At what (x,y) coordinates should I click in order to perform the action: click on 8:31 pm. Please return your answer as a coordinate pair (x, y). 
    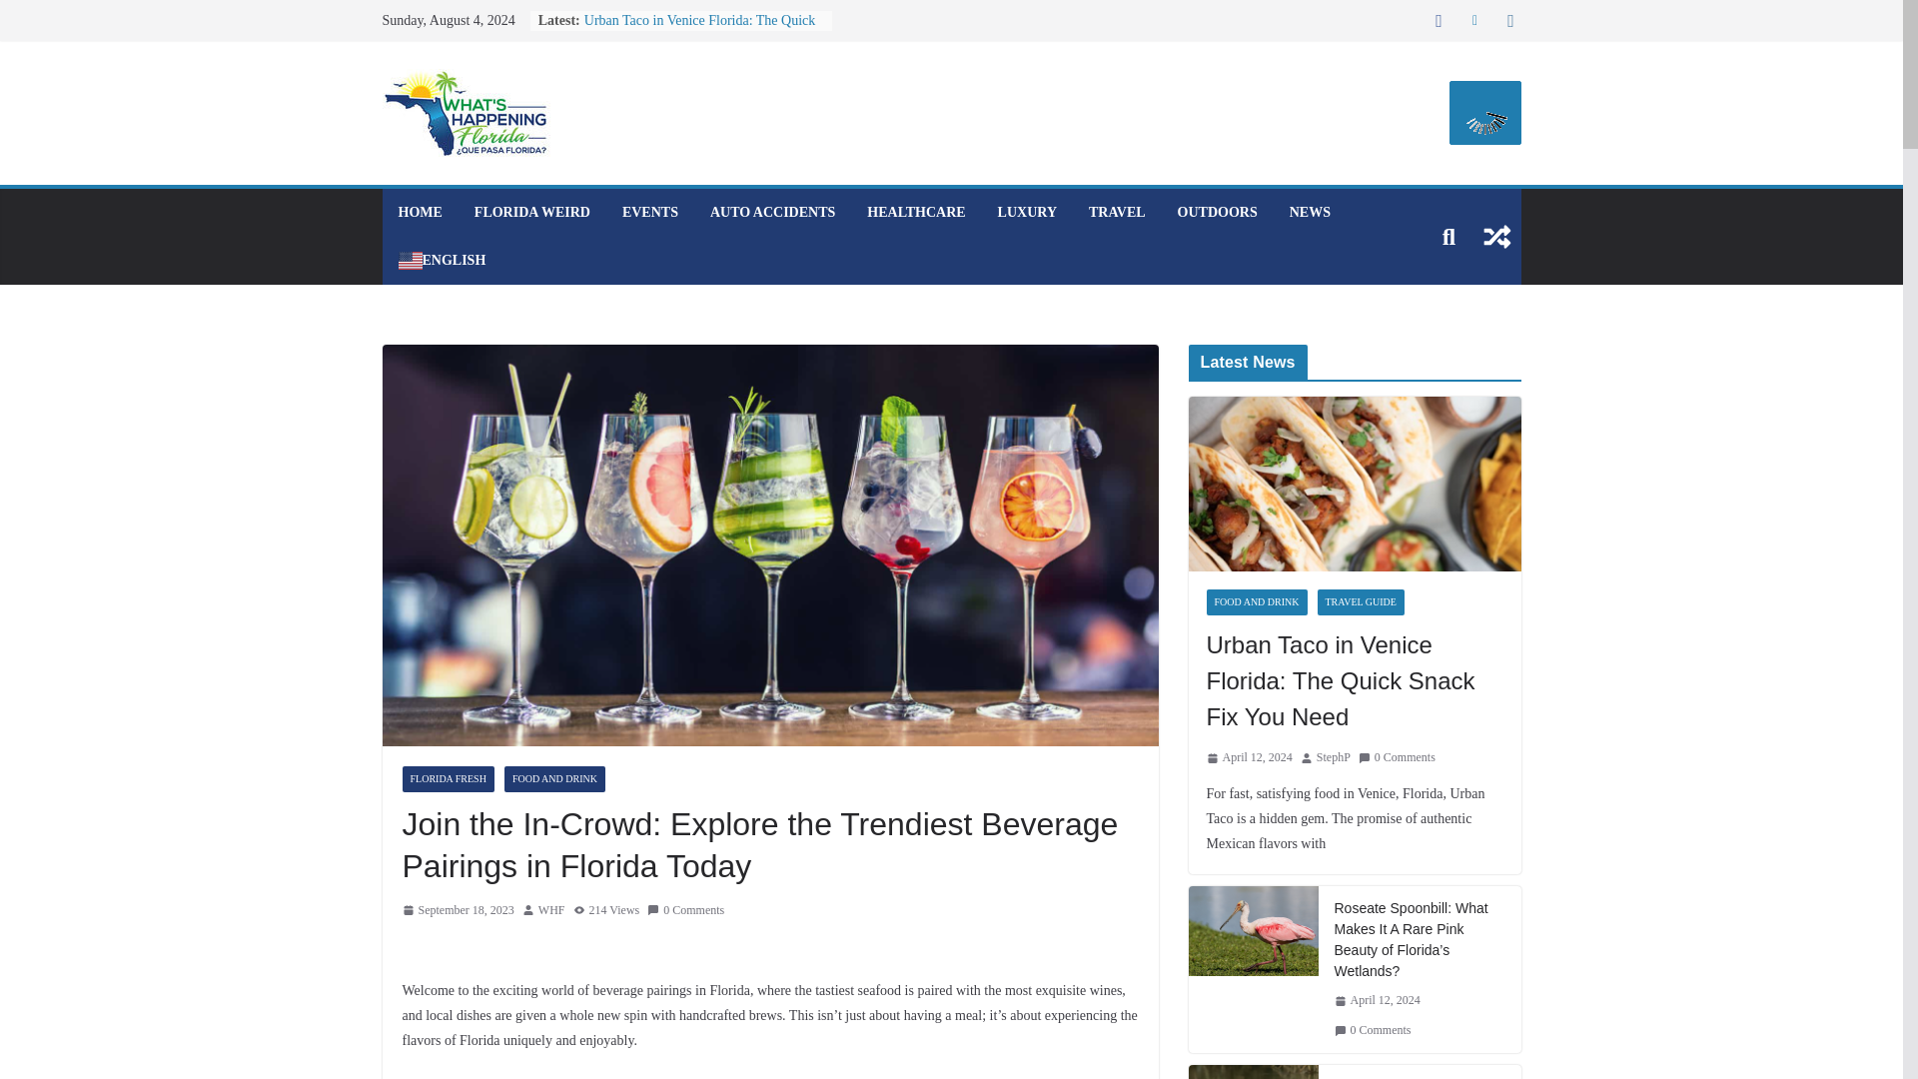
    Looking at the image, I should click on (458, 911).